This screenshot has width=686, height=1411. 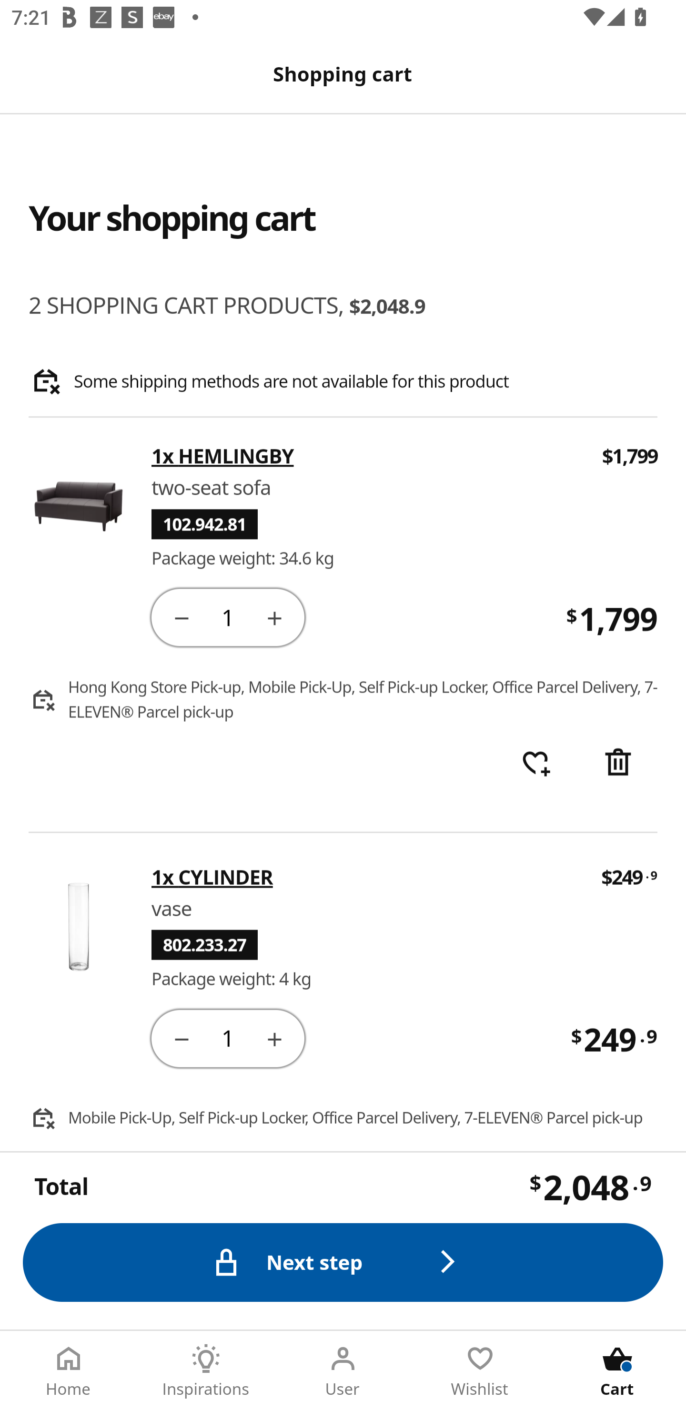 I want to click on , so click(x=618, y=764).